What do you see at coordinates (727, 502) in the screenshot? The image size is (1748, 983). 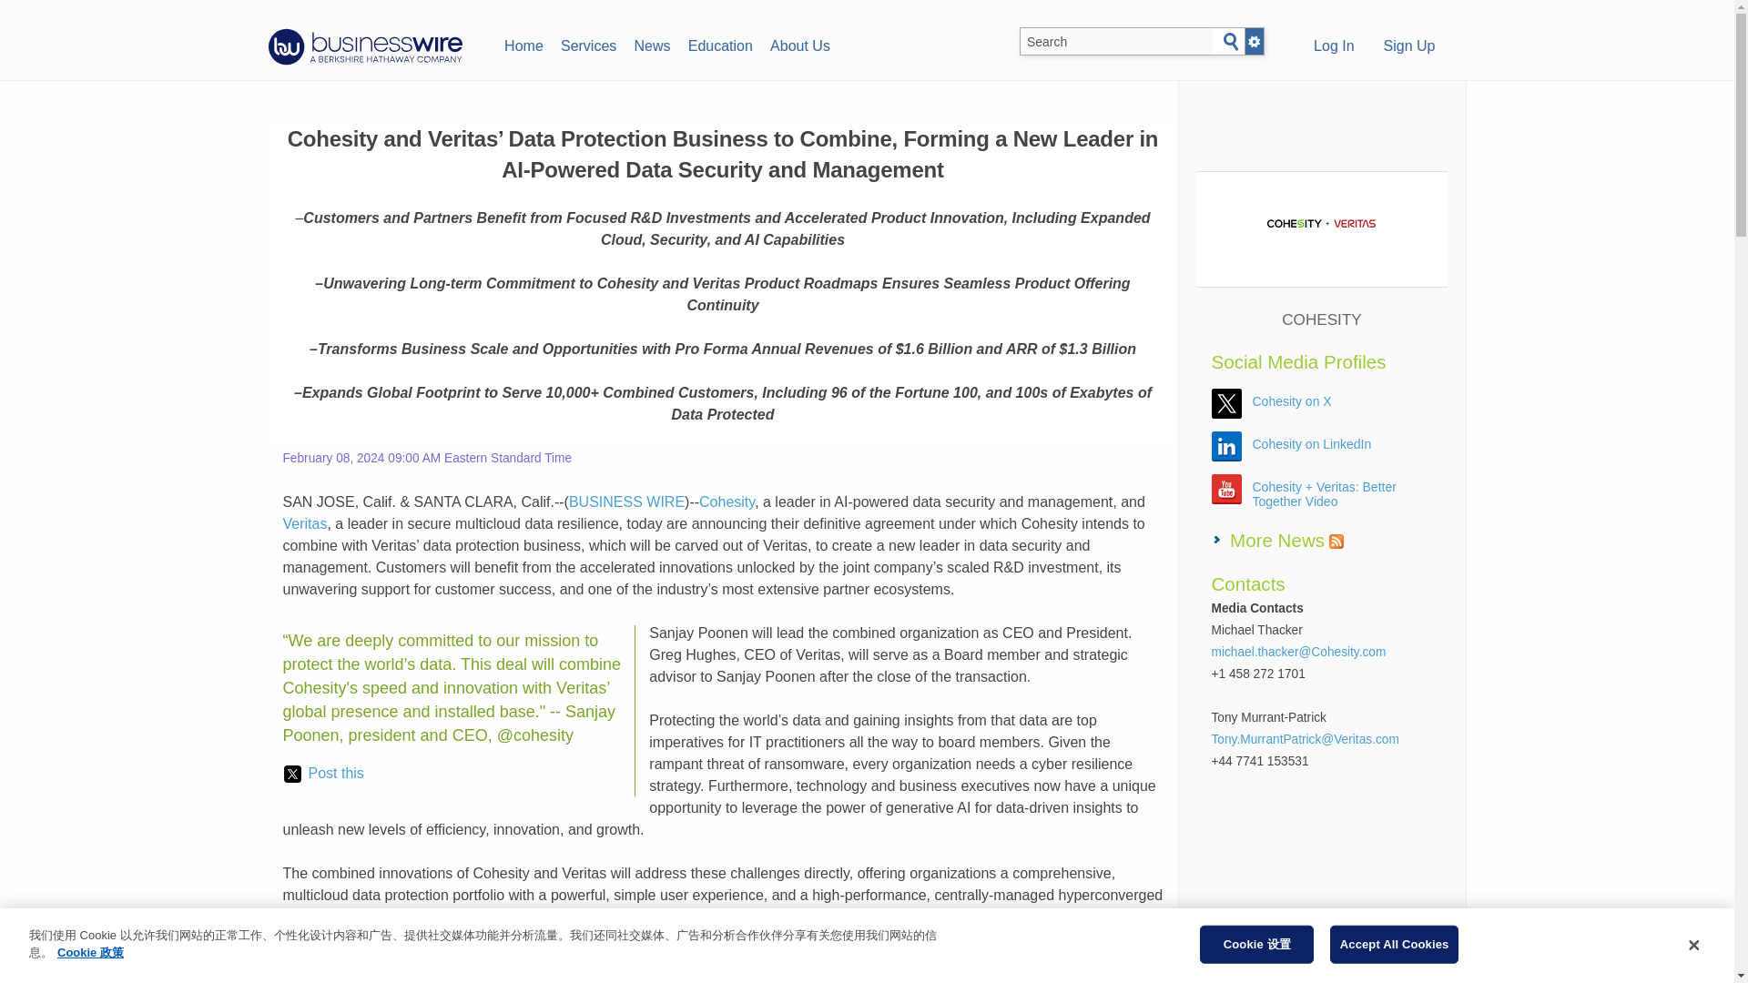 I see `Cohesity` at bounding box center [727, 502].